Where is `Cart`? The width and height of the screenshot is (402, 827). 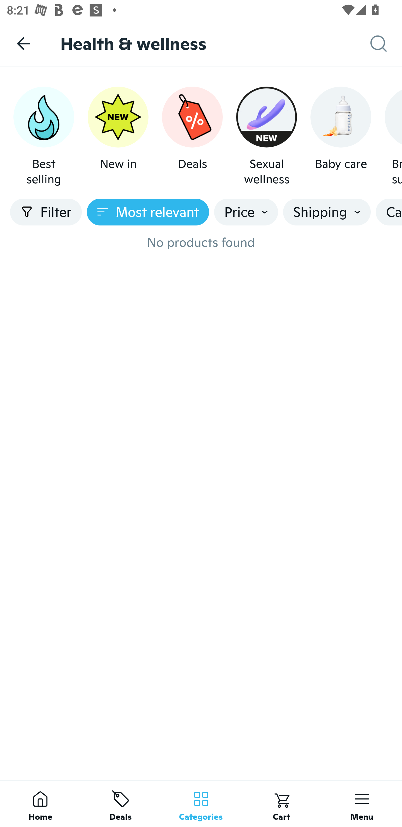 Cart is located at coordinates (281, 804).